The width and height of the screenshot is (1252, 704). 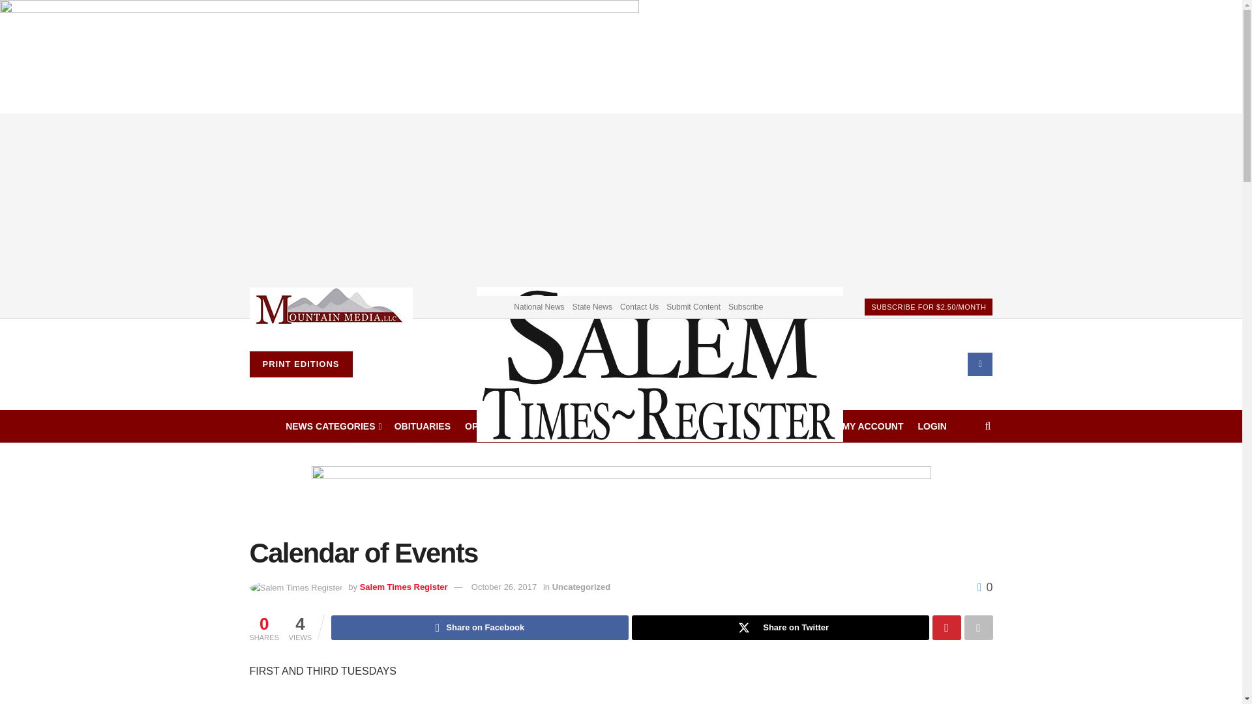 What do you see at coordinates (693, 306) in the screenshot?
I see `Submit Content` at bounding box center [693, 306].